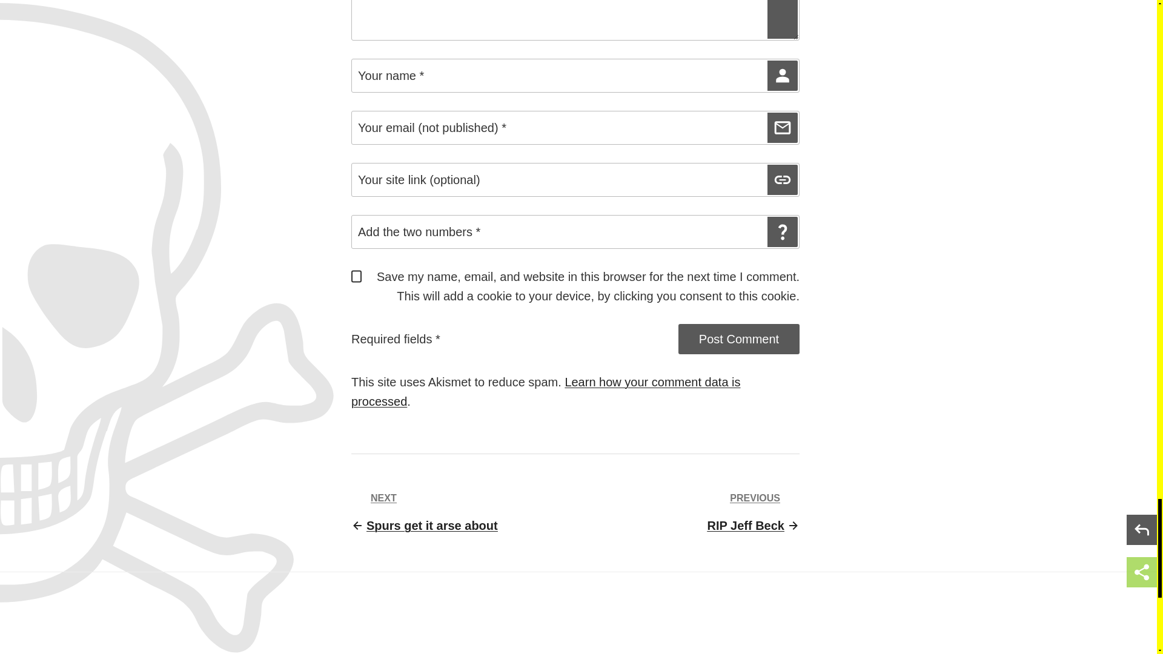  What do you see at coordinates (356, 276) in the screenshot?
I see `yes` at bounding box center [356, 276].